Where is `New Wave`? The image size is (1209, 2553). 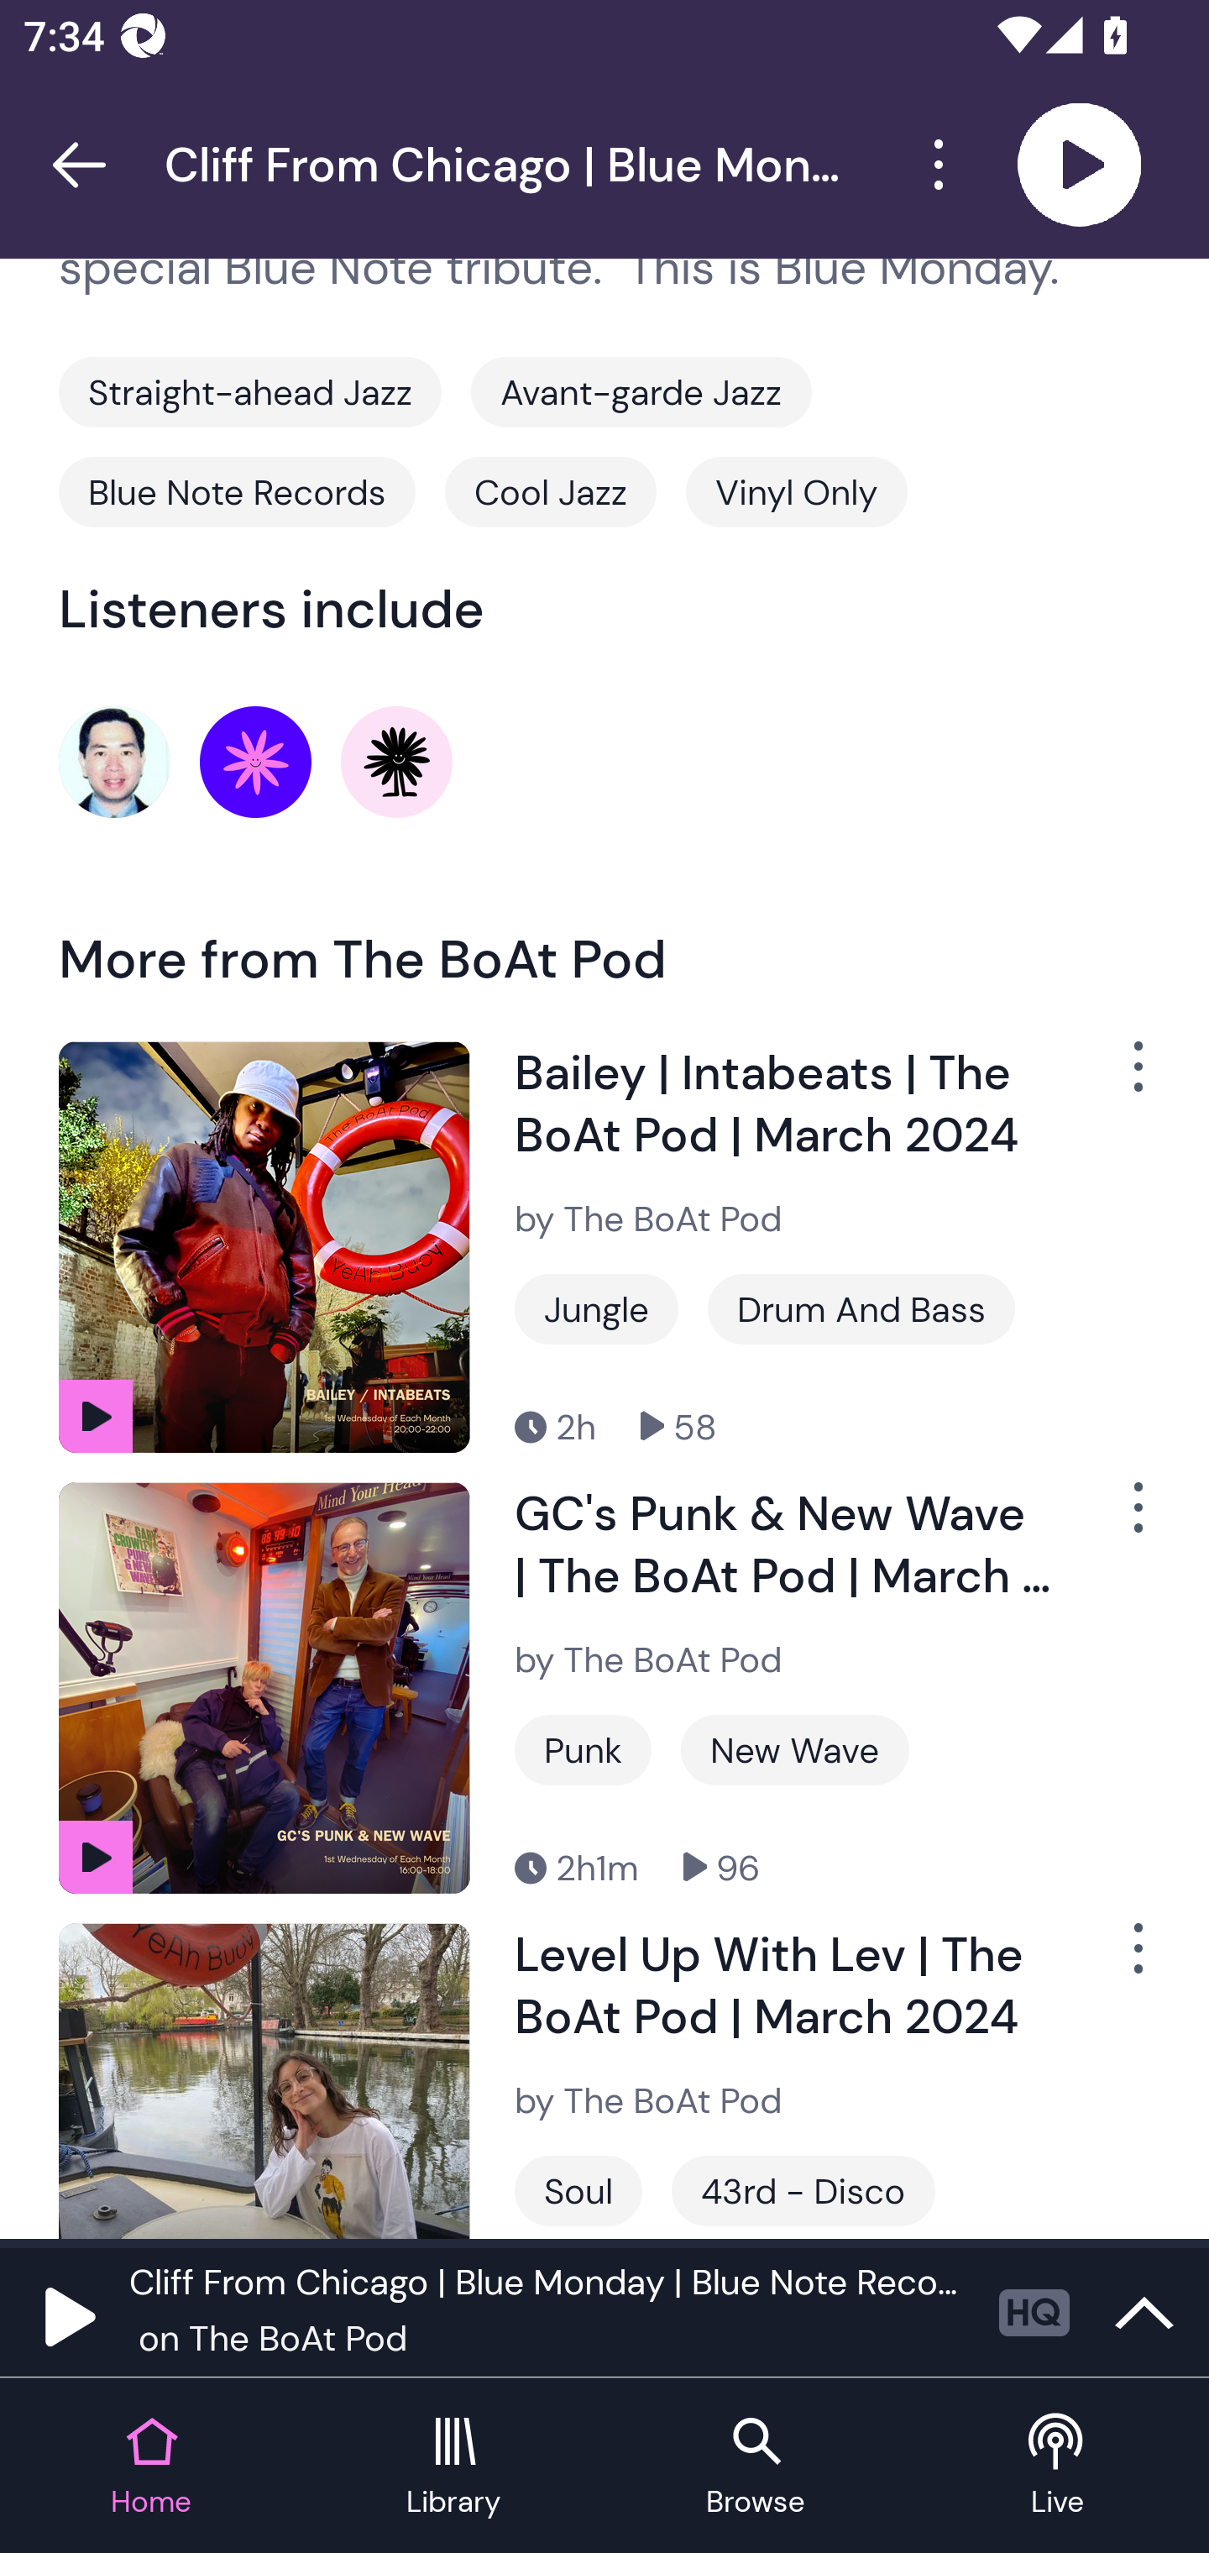 New Wave is located at coordinates (794, 1749).